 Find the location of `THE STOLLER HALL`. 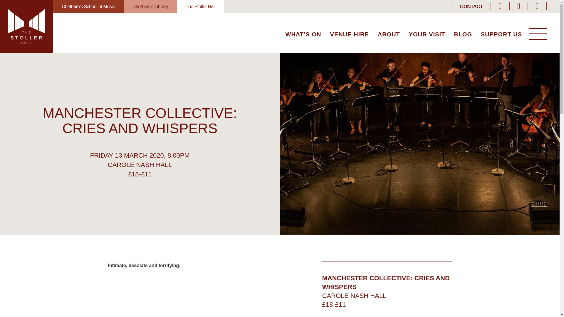

THE STOLLER HALL is located at coordinates (26, 26).